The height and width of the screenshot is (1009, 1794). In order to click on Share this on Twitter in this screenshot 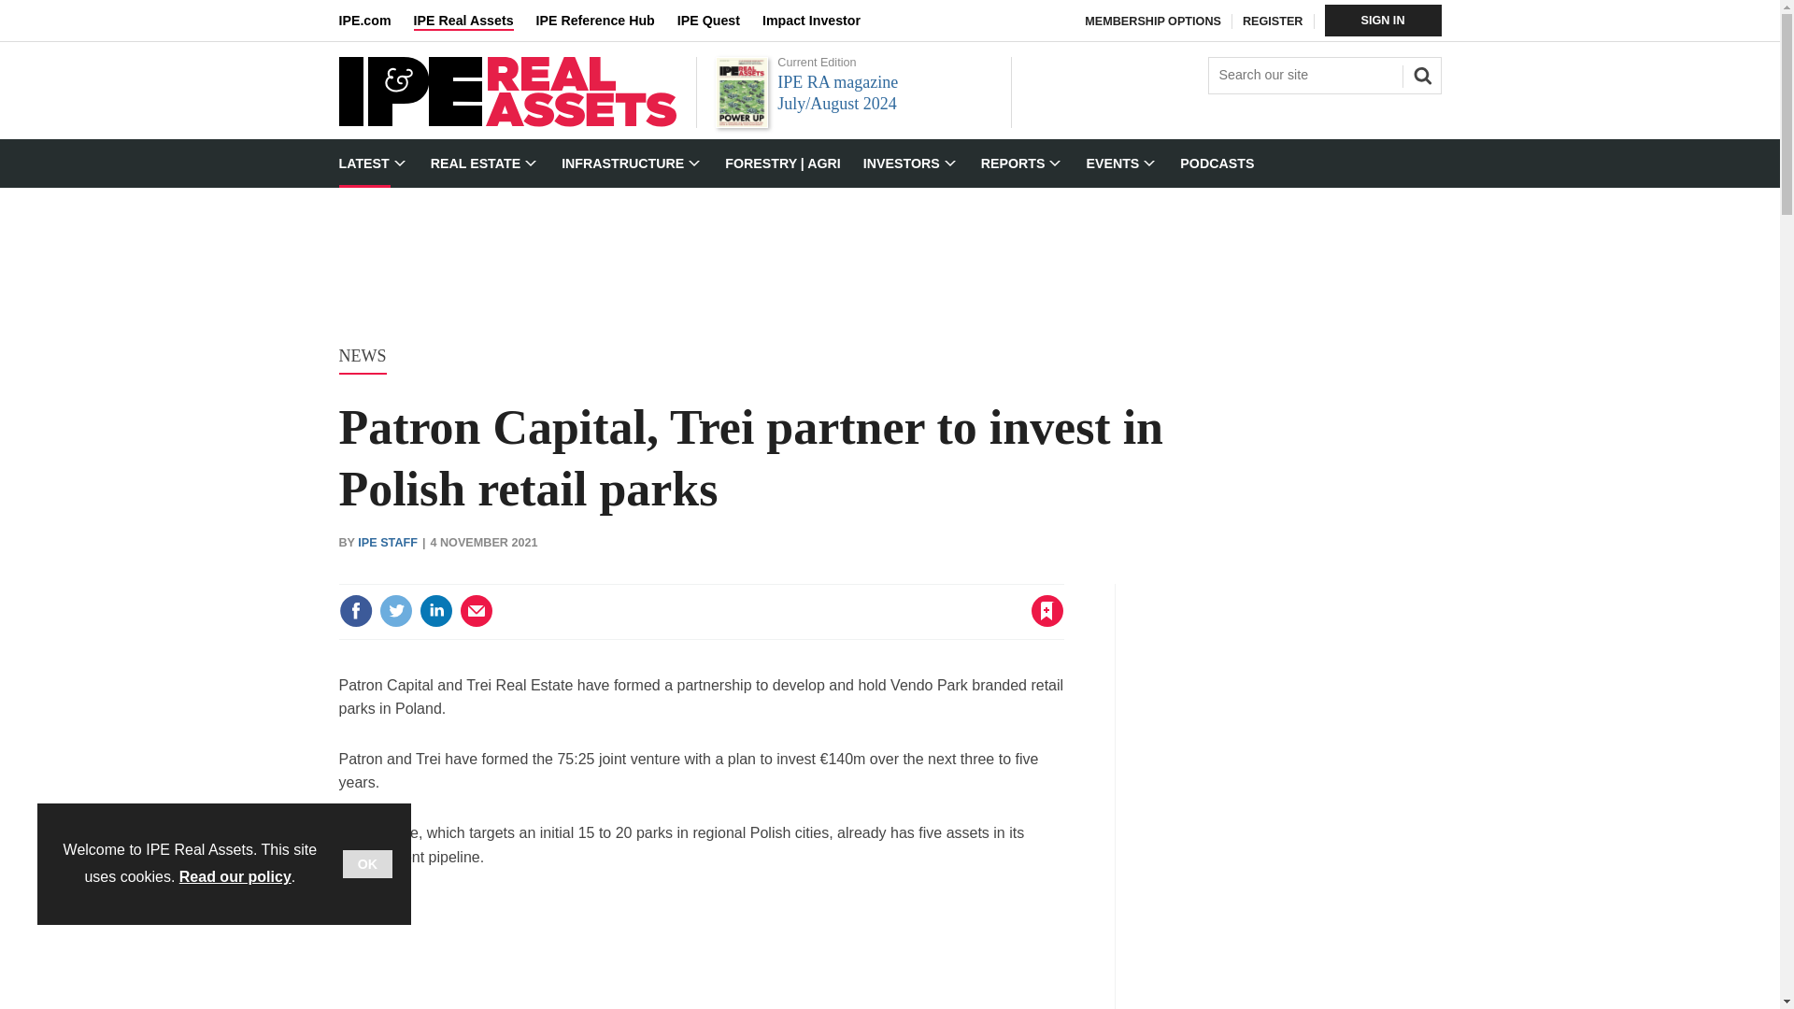, I will do `click(395, 611)`.